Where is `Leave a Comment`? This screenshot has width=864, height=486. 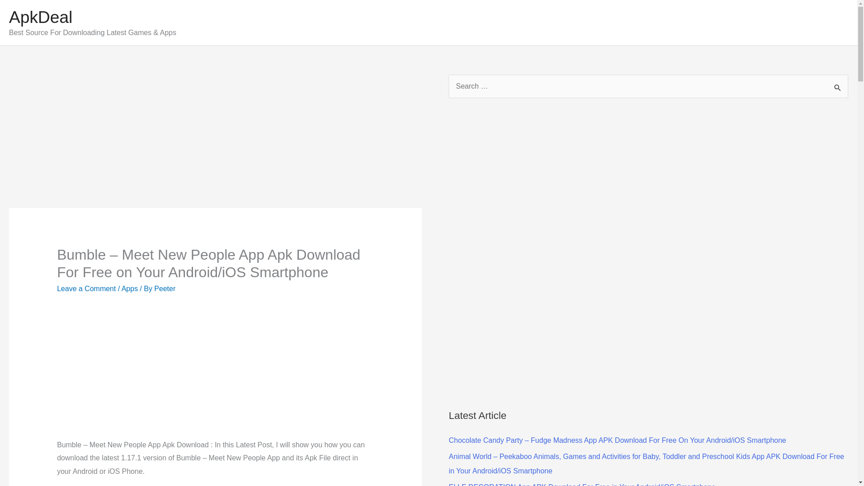
Leave a Comment is located at coordinates (86, 288).